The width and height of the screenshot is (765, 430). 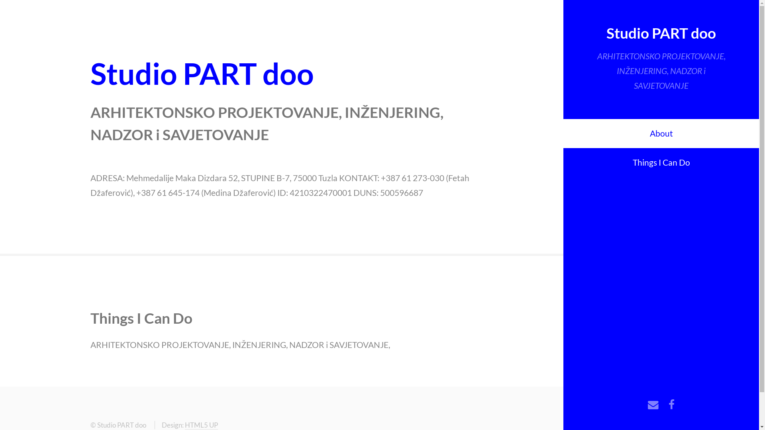 I want to click on HTML5 UP, so click(x=202, y=425).